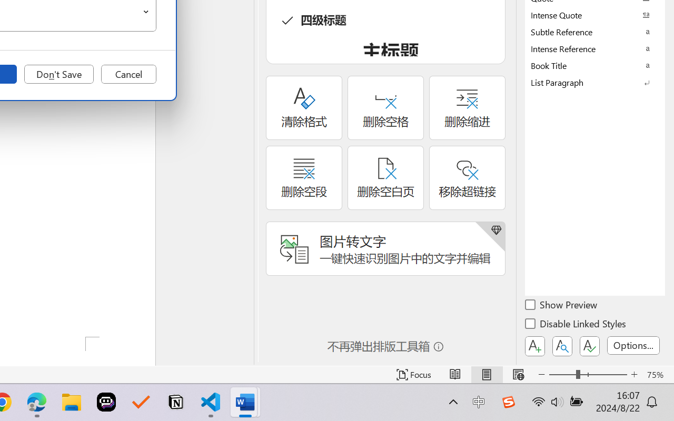 The width and height of the screenshot is (674, 421). What do you see at coordinates (508, 402) in the screenshot?
I see `Class: Image` at bounding box center [508, 402].